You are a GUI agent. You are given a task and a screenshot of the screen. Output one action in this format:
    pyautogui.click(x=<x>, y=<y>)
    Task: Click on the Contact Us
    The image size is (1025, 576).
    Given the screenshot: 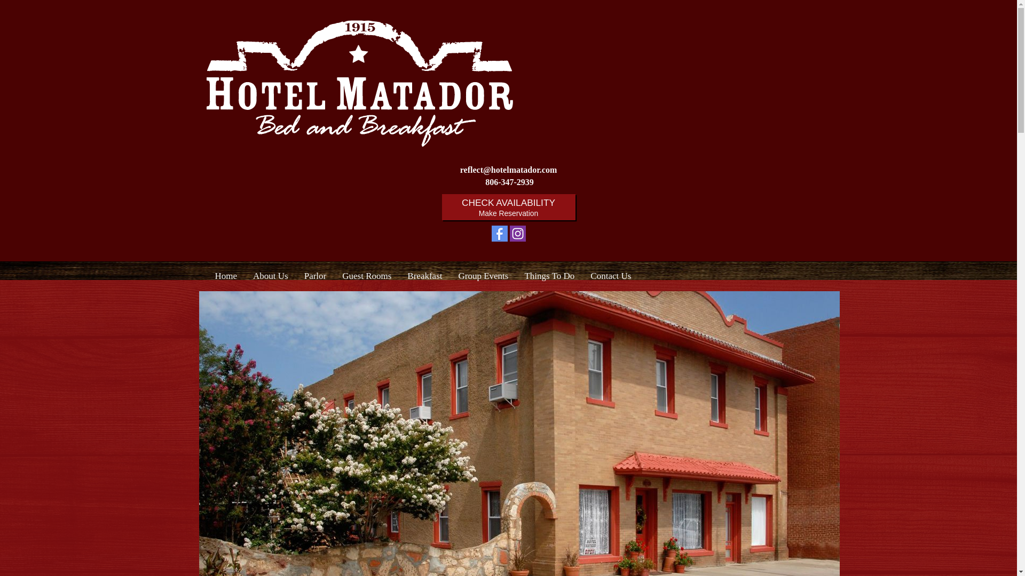 What is the action you would take?
    pyautogui.click(x=226, y=276)
    